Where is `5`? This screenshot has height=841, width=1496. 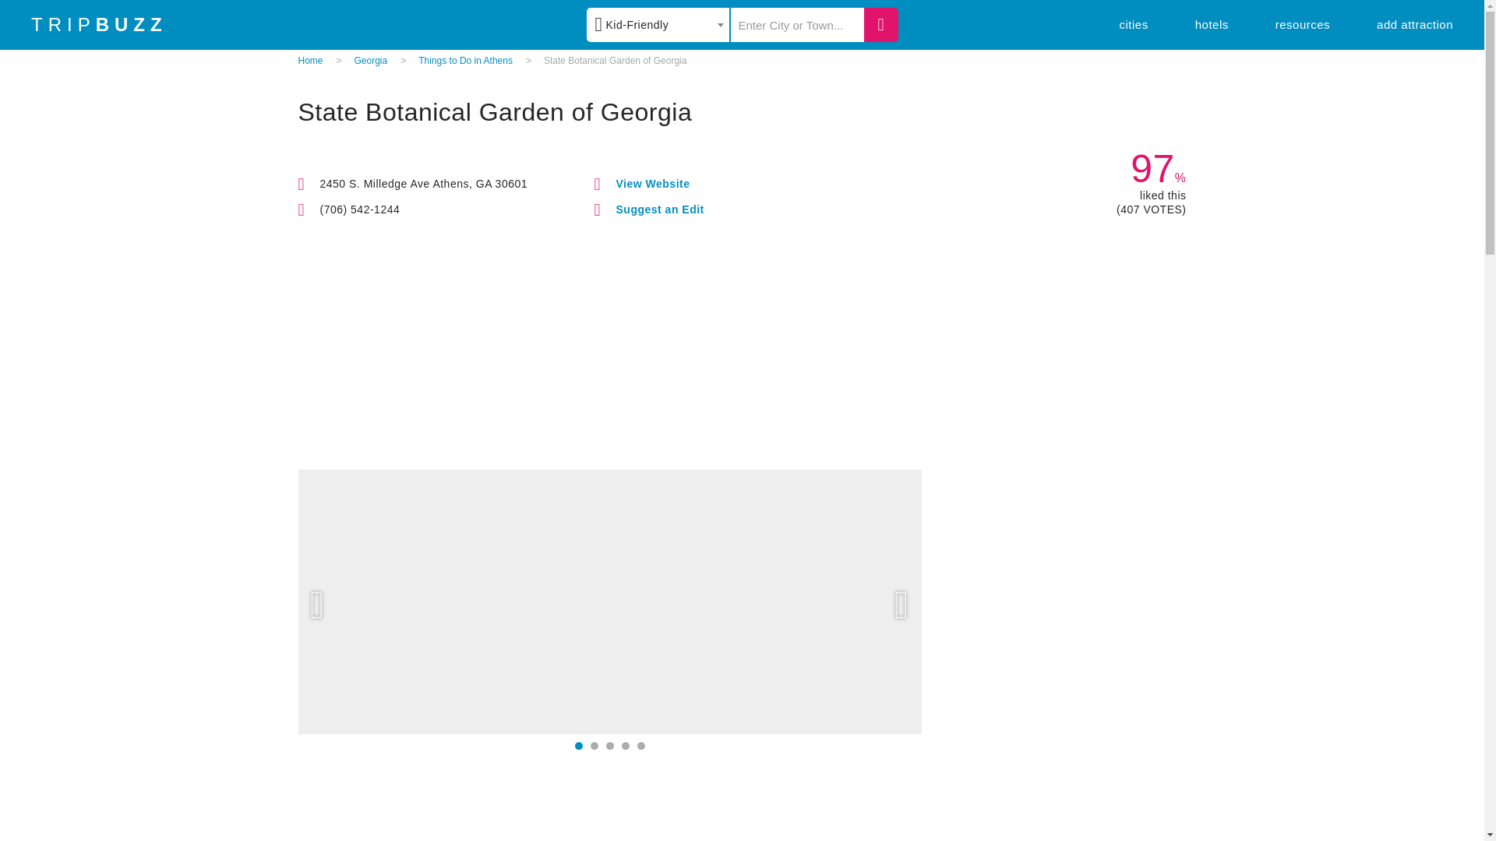 5 is located at coordinates (640, 746).